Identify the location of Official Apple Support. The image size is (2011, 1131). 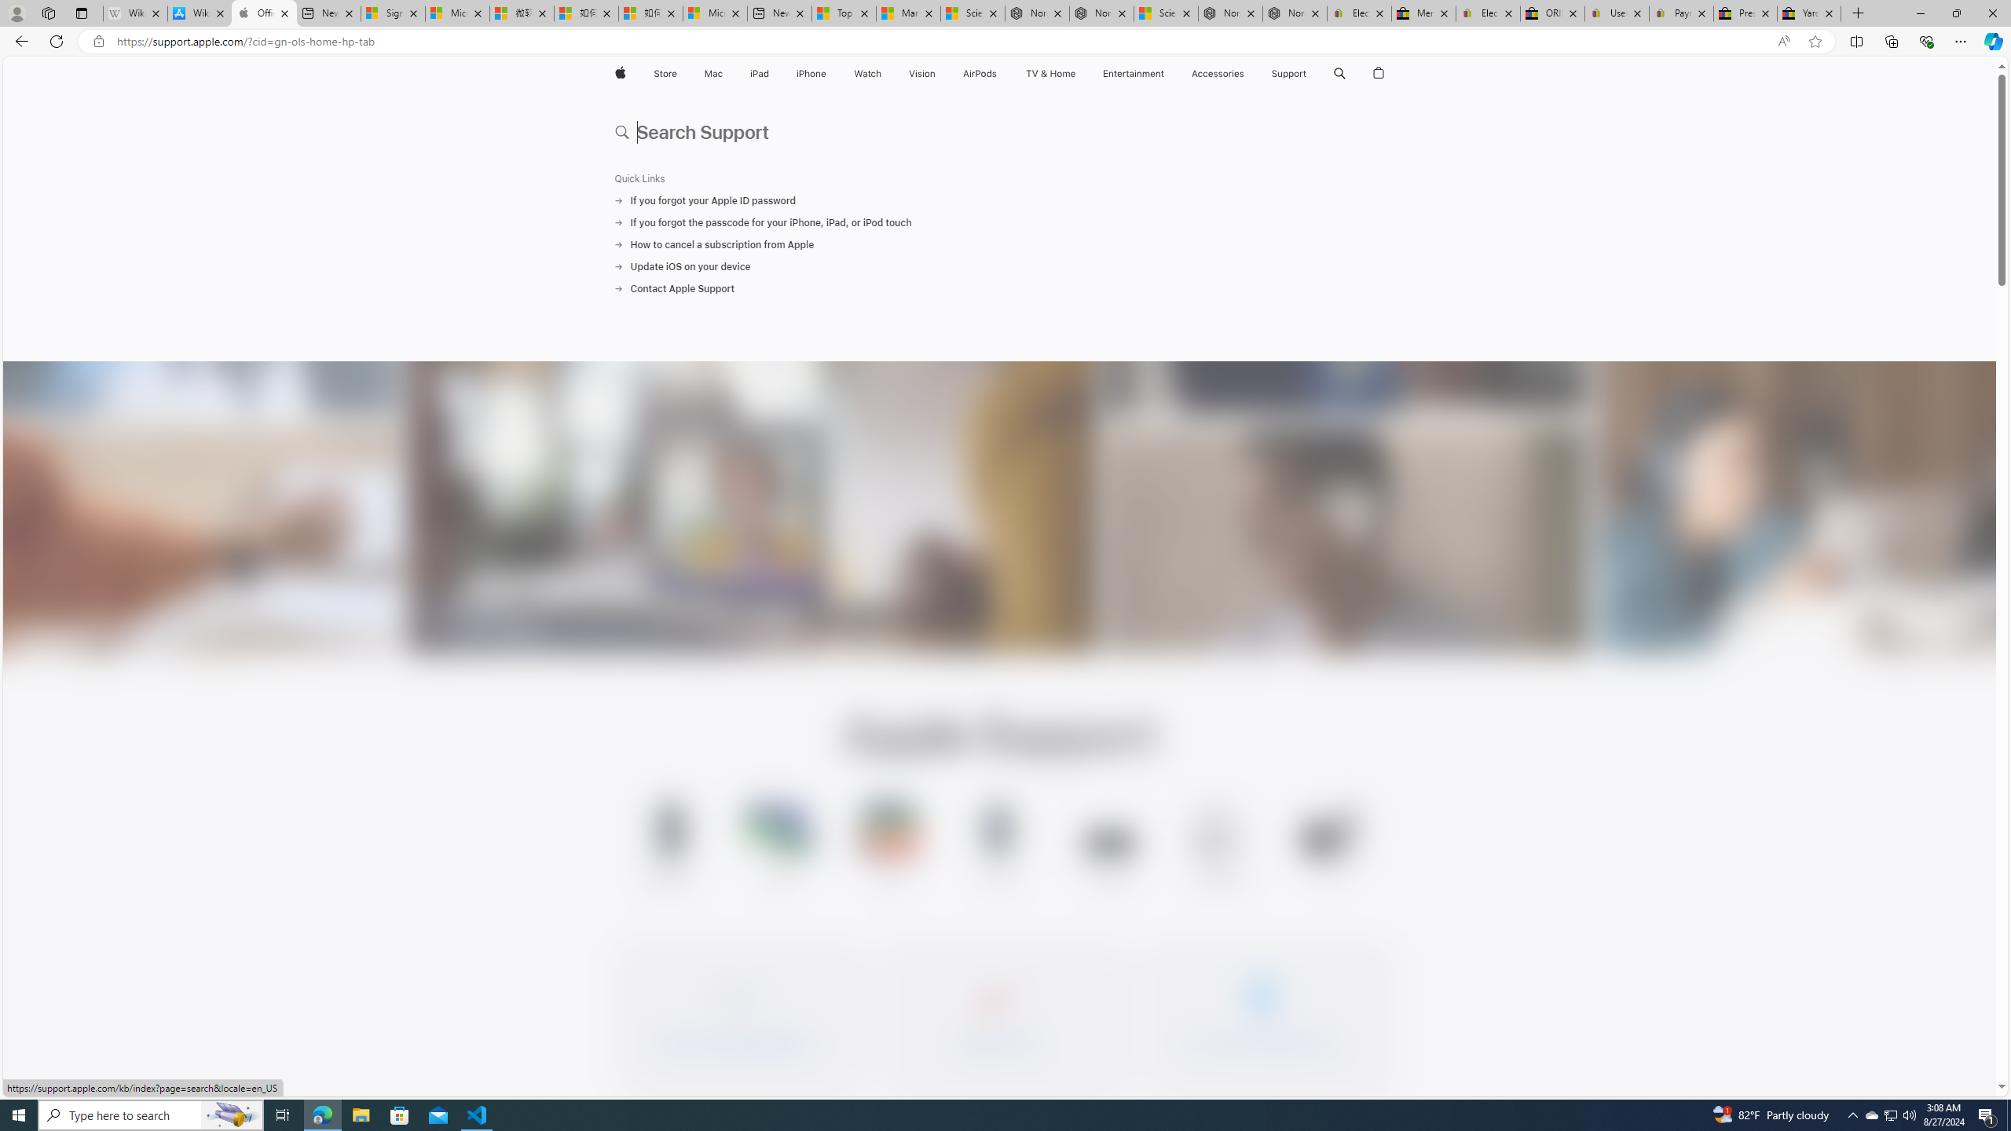
(264, 13).